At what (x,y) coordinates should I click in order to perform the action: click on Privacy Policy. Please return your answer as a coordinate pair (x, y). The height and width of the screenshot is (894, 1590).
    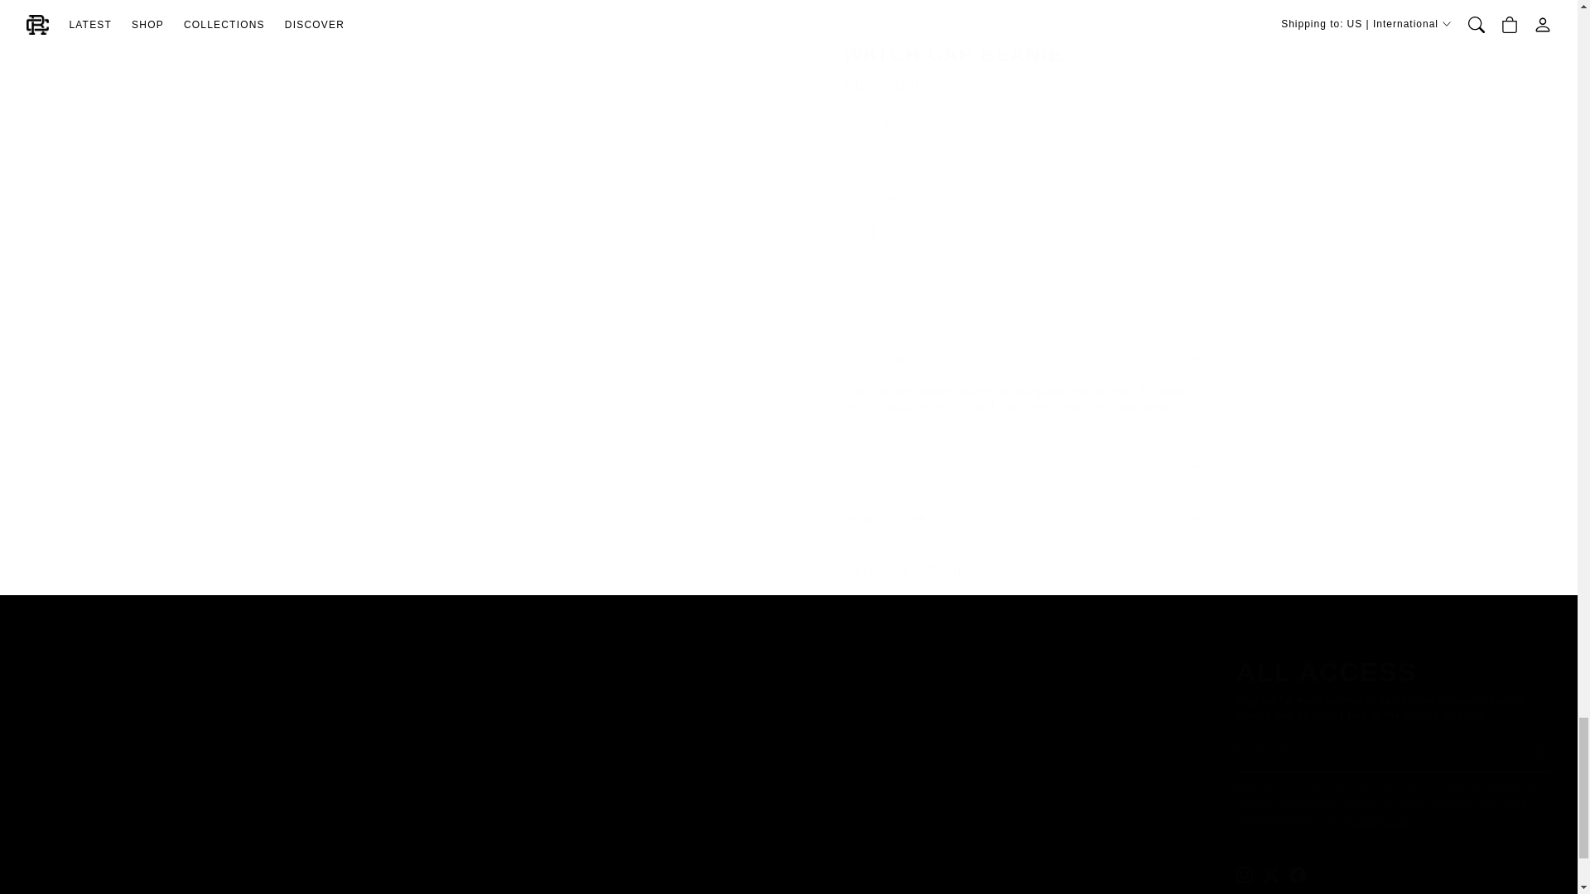
    Looking at the image, I should click on (1385, 819).